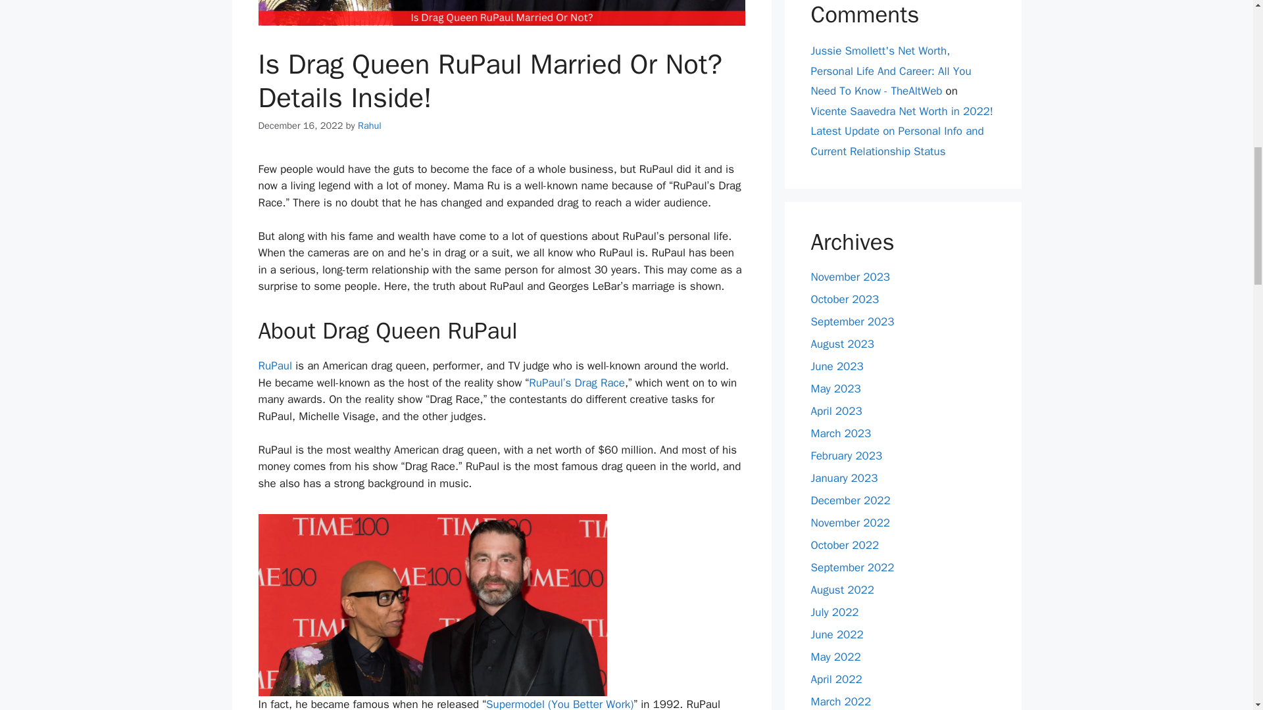  What do you see at coordinates (841, 433) in the screenshot?
I see `March 2023` at bounding box center [841, 433].